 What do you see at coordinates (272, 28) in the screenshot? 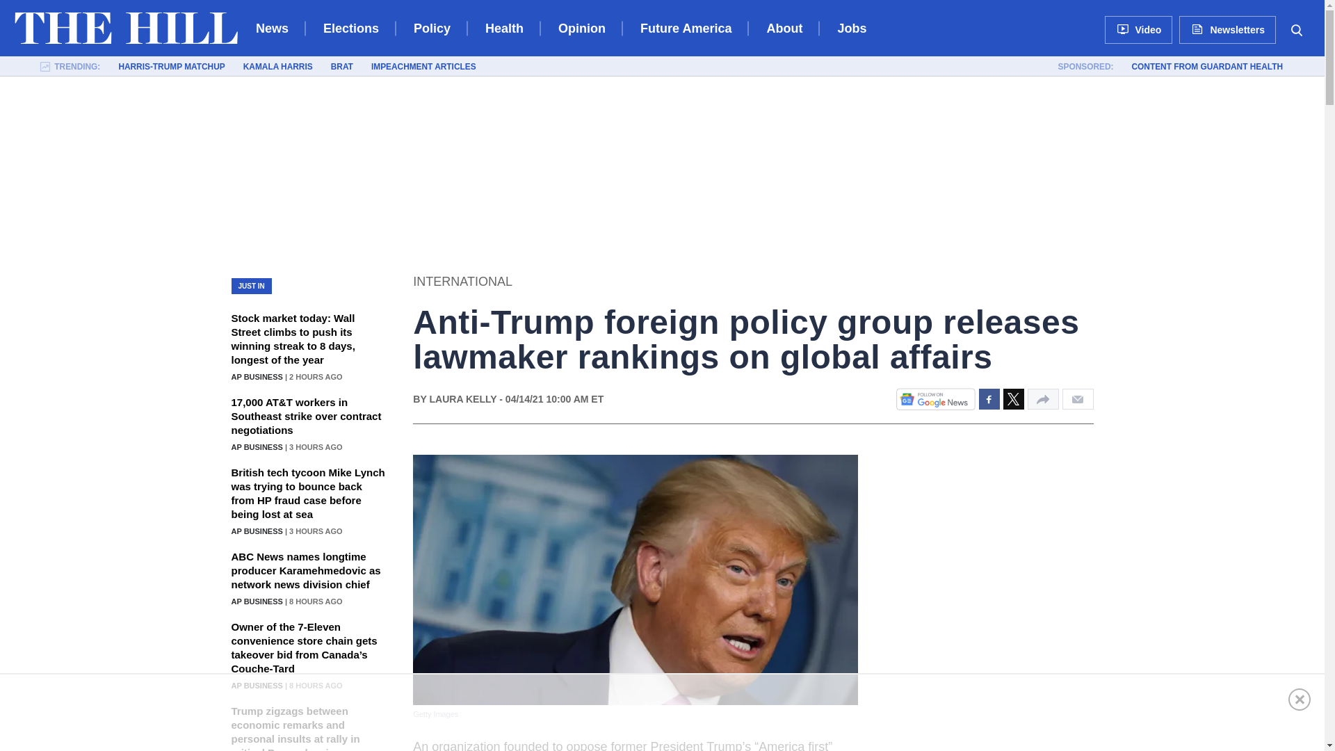
I see `News` at bounding box center [272, 28].